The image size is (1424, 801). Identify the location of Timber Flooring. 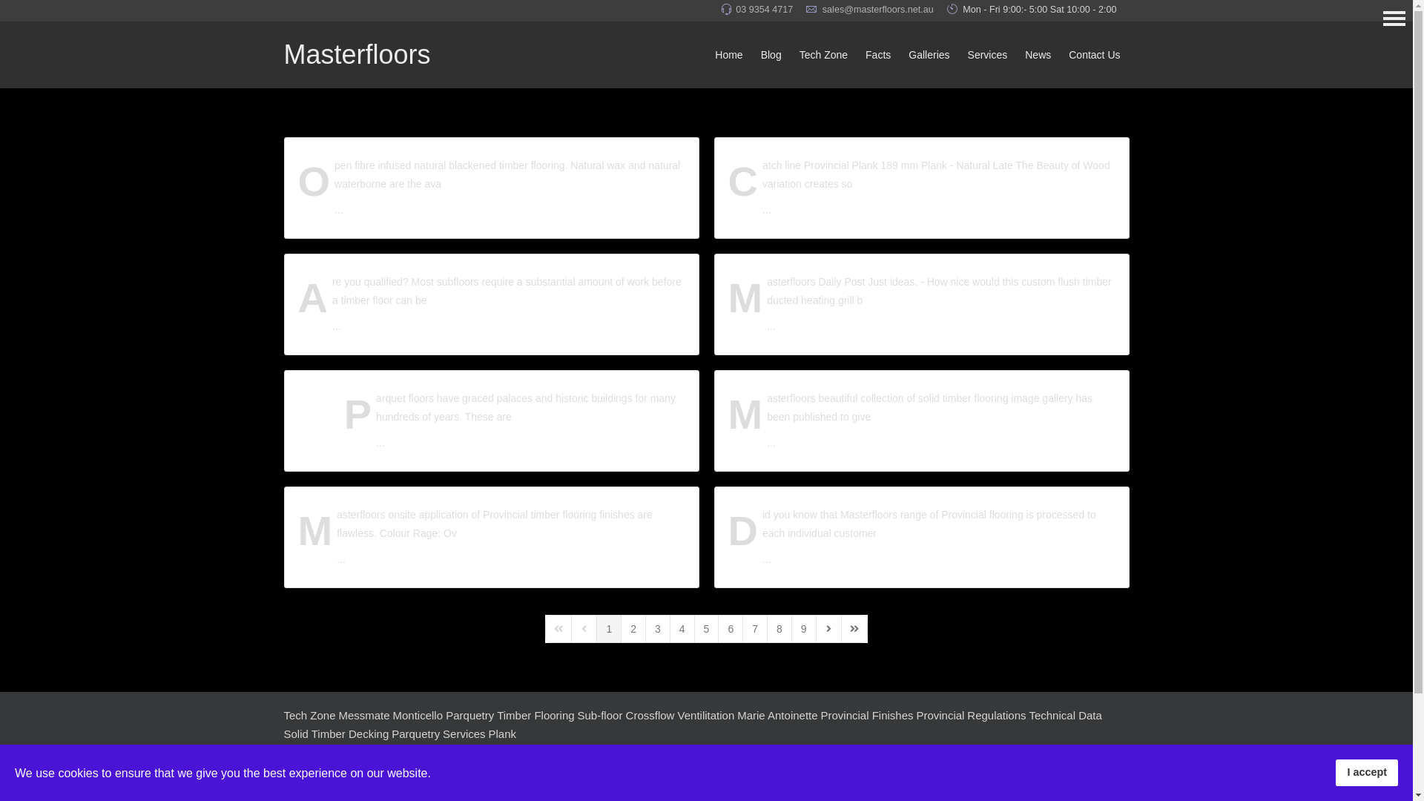
(535, 715).